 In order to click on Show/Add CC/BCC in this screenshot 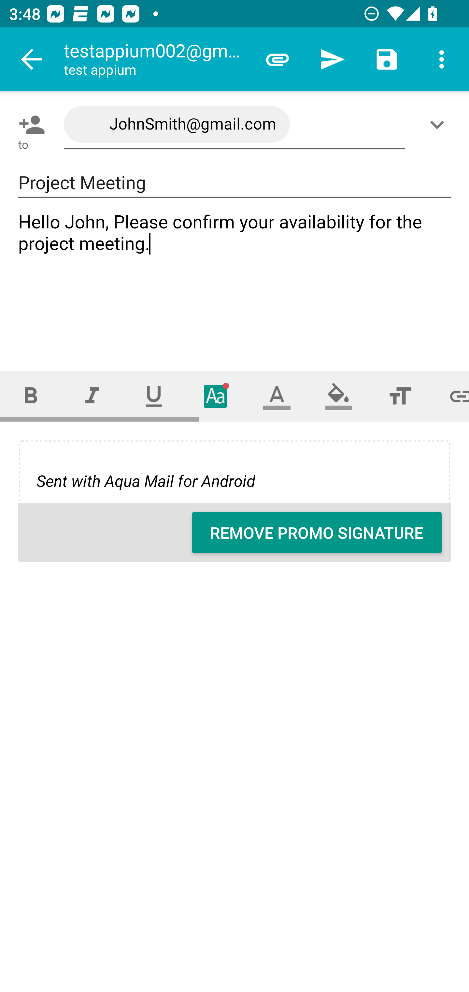, I will do `click(439, 124)`.